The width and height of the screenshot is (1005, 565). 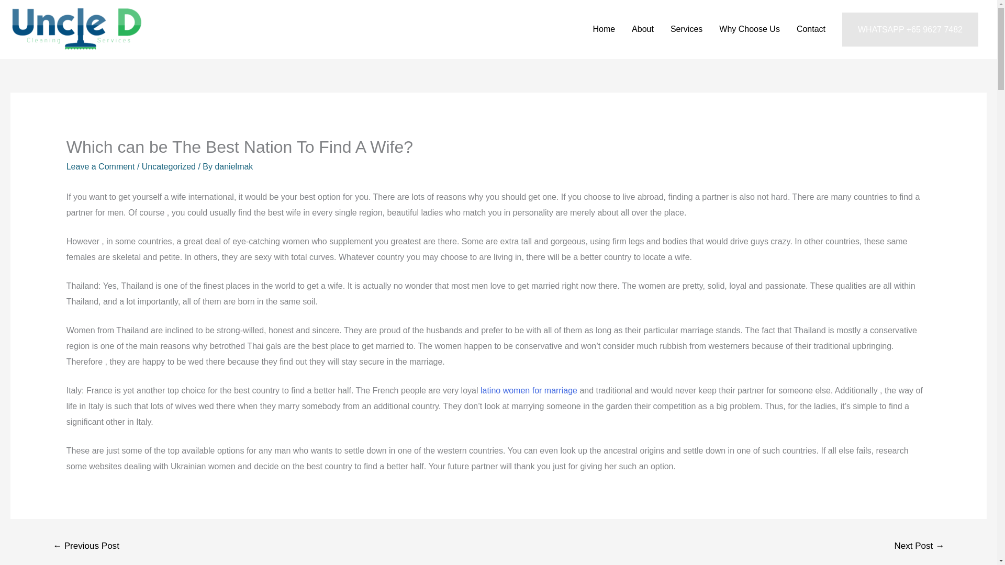 I want to click on Uncategorized, so click(x=169, y=166).